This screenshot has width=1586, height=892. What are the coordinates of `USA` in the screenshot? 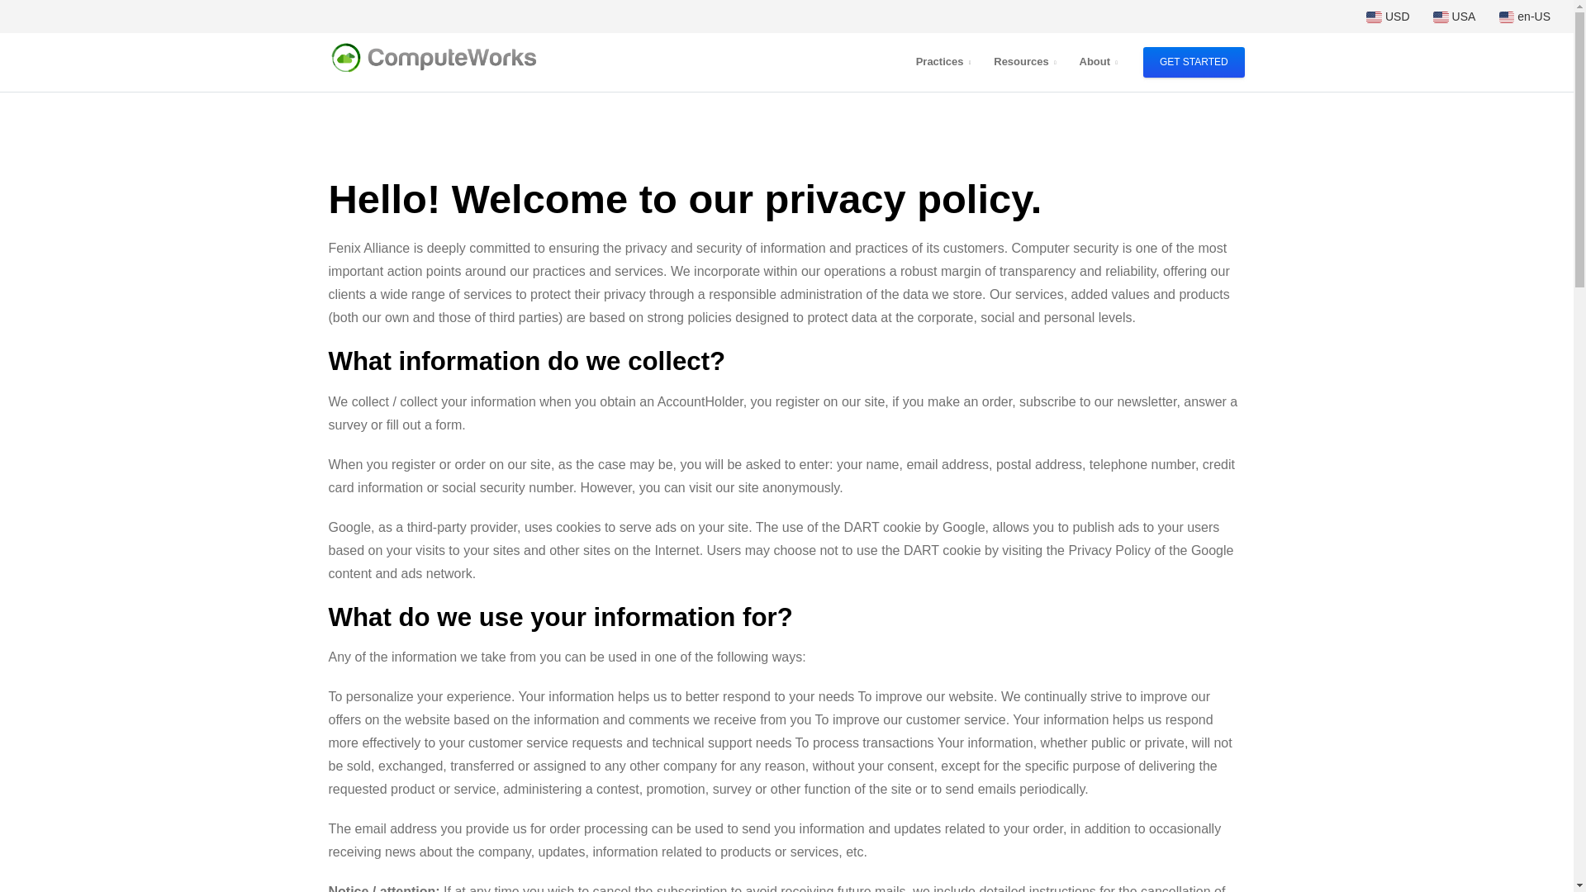 It's located at (1454, 17).